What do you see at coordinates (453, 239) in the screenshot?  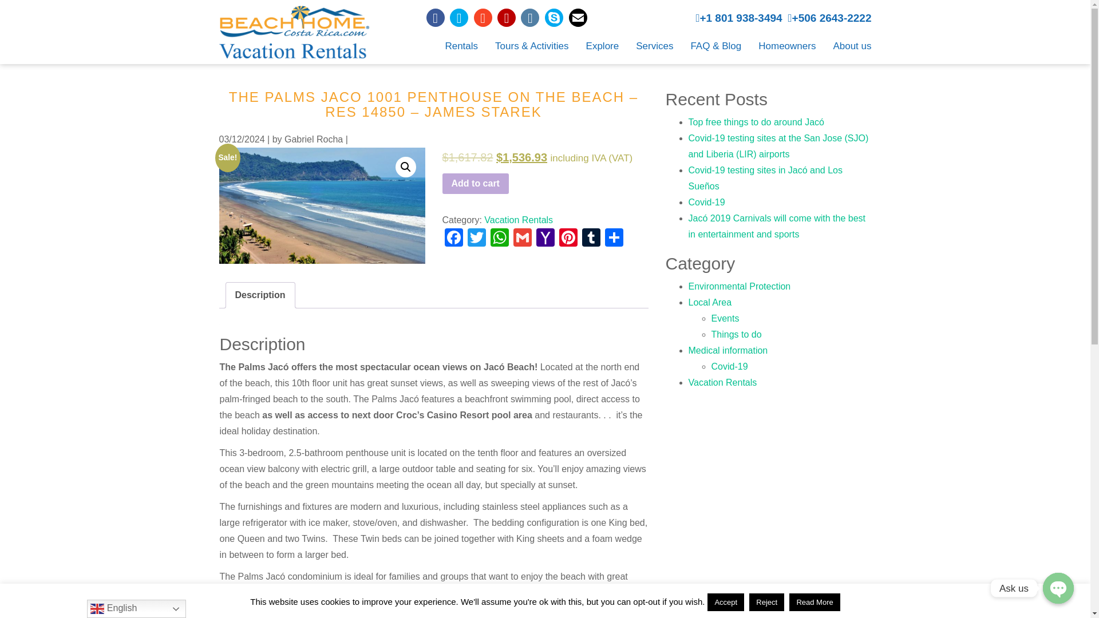 I see `Facebook` at bounding box center [453, 239].